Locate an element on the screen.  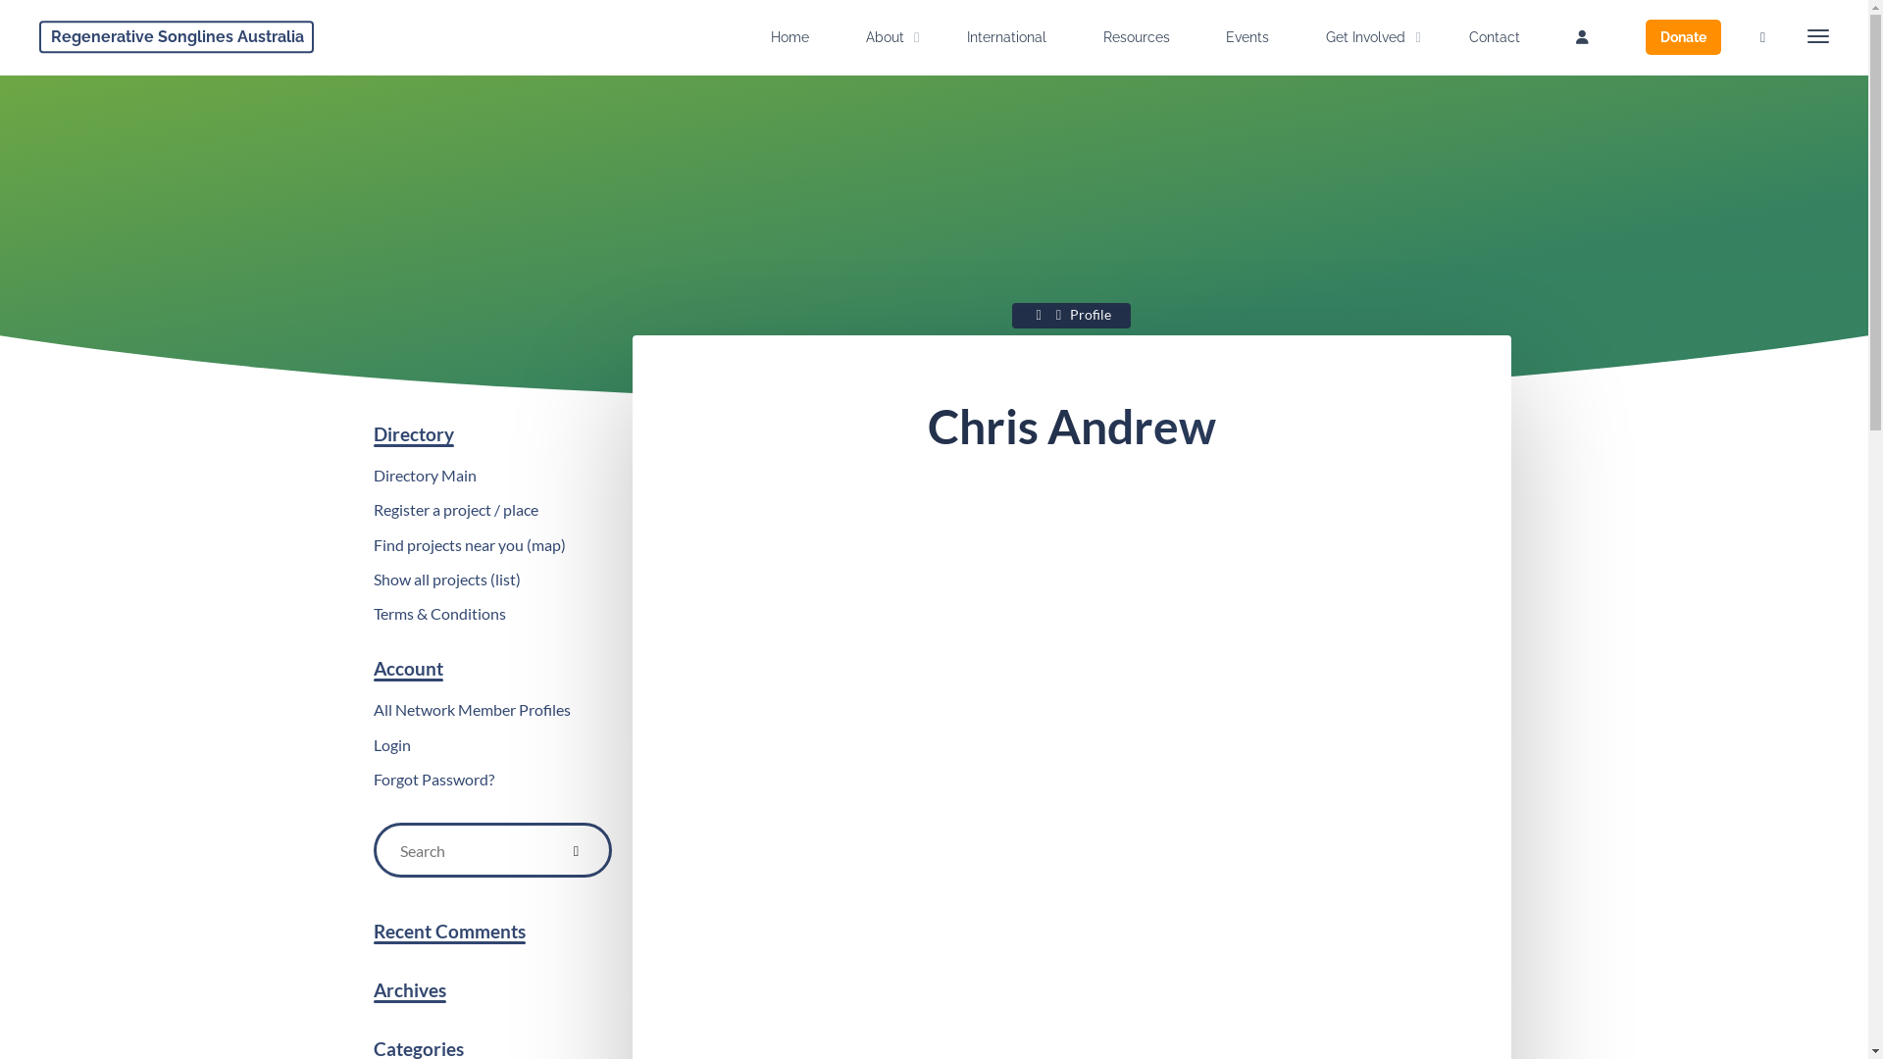
Contact is located at coordinates (1495, 37).